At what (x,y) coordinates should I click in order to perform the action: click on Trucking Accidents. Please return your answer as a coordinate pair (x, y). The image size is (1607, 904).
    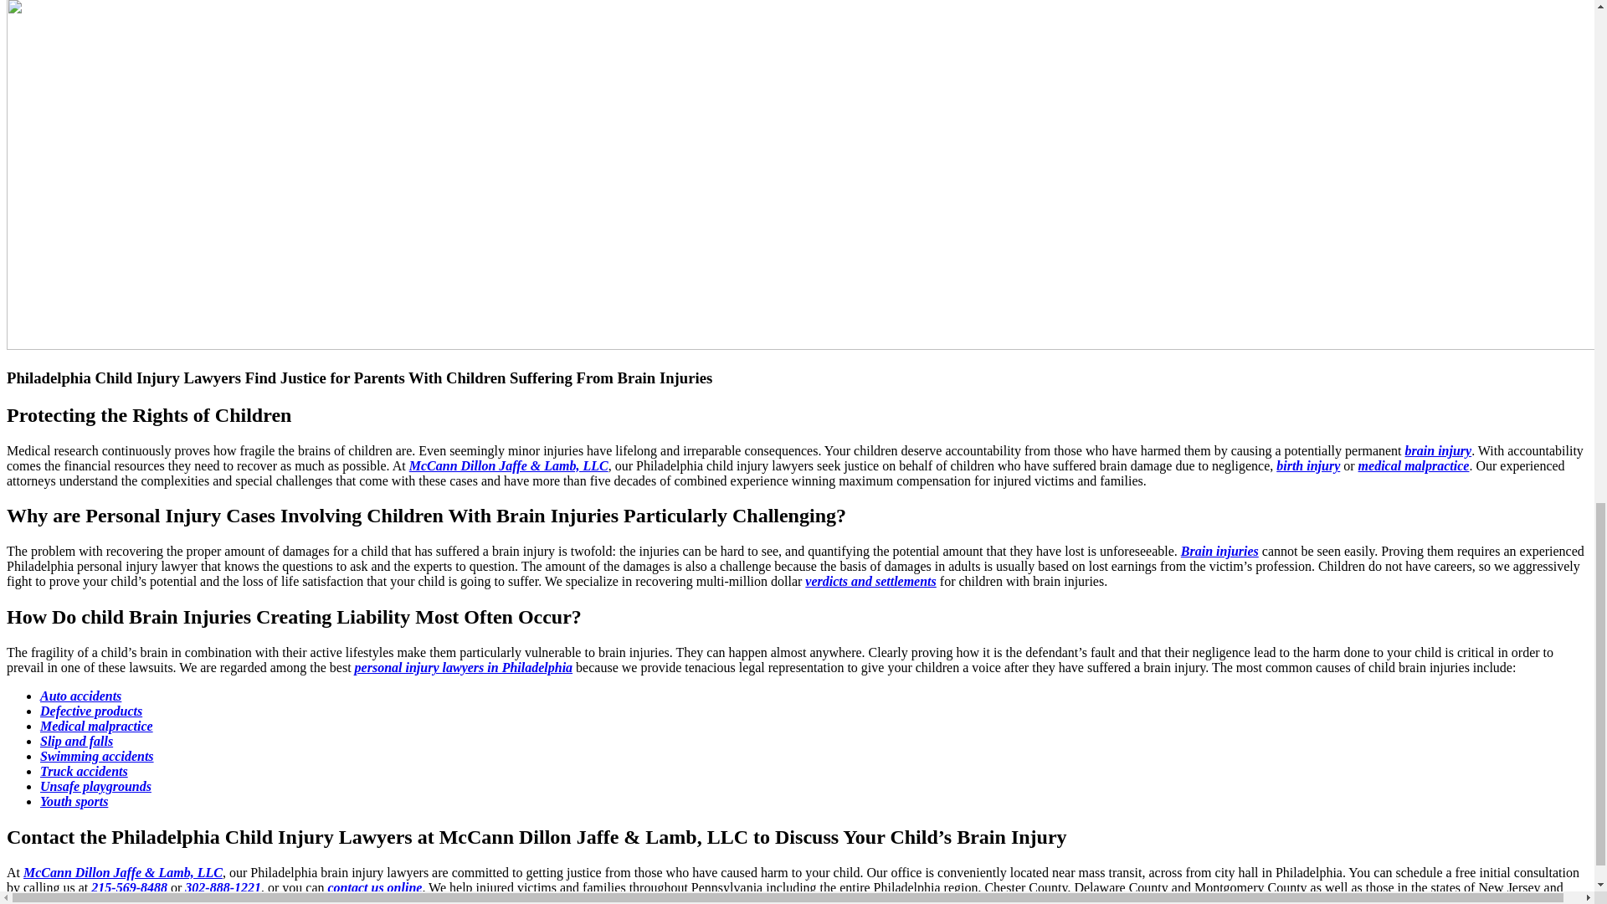
    Looking at the image, I should click on (84, 770).